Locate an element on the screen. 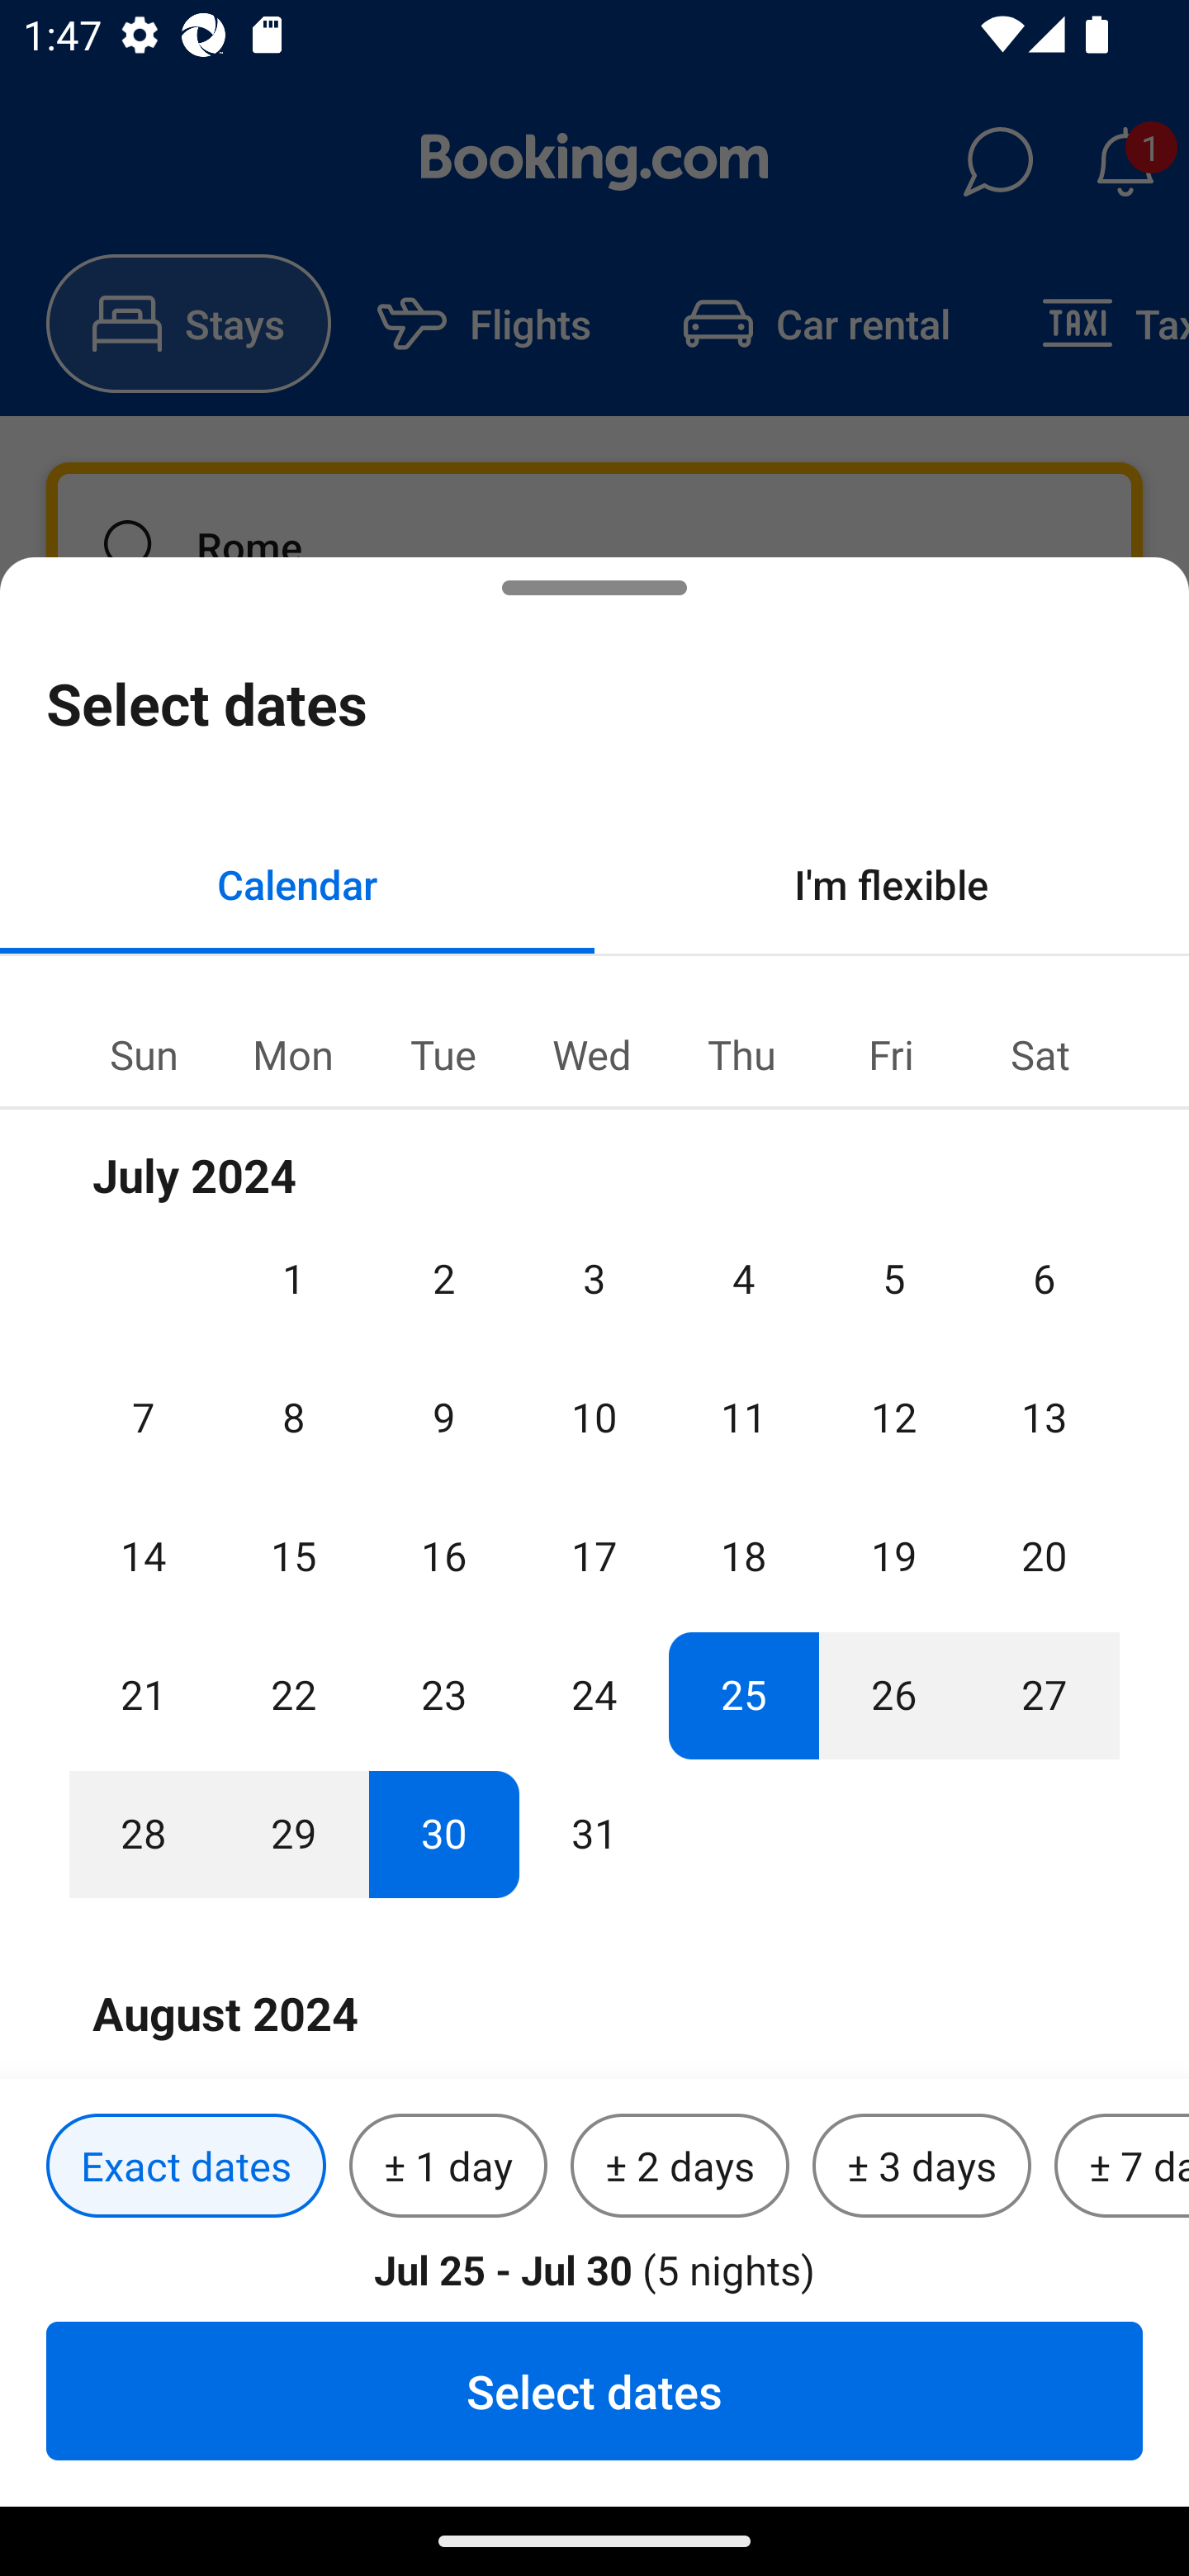  ± 1 day is located at coordinates (448, 2166).